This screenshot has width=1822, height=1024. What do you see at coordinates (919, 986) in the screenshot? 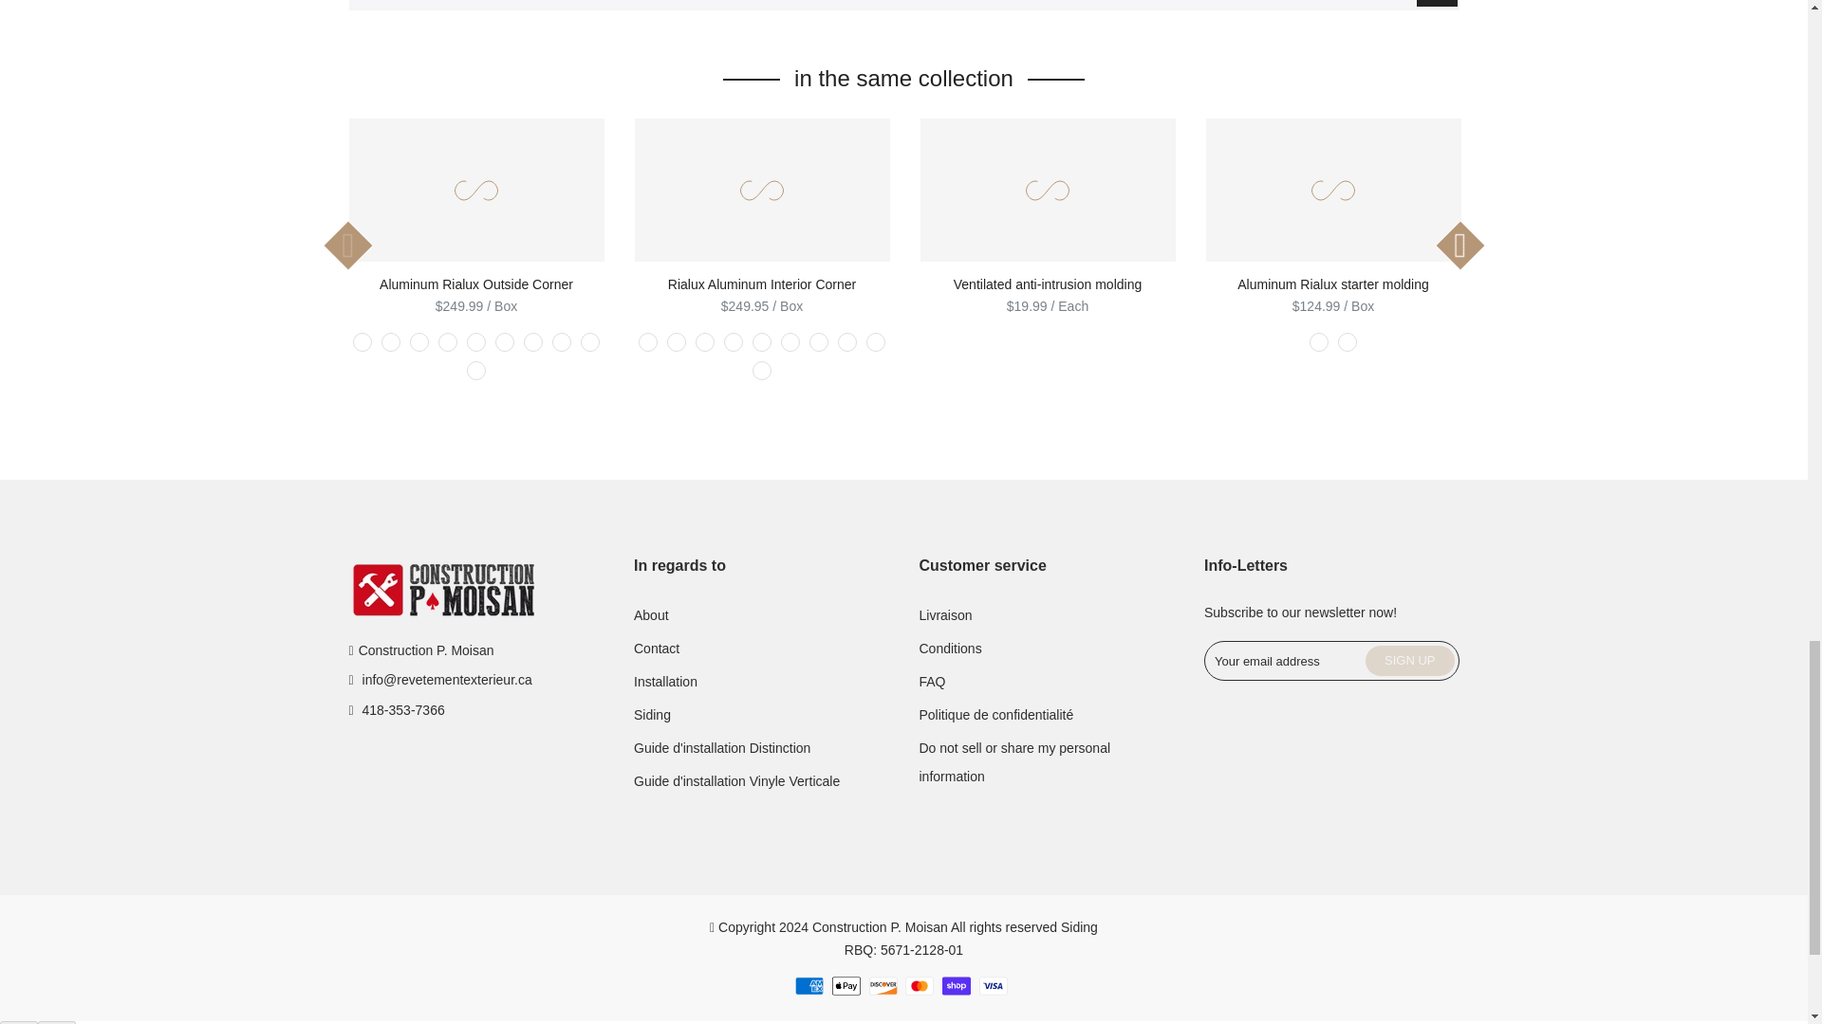
I see `Mastercard` at bounding box center [919, 986].